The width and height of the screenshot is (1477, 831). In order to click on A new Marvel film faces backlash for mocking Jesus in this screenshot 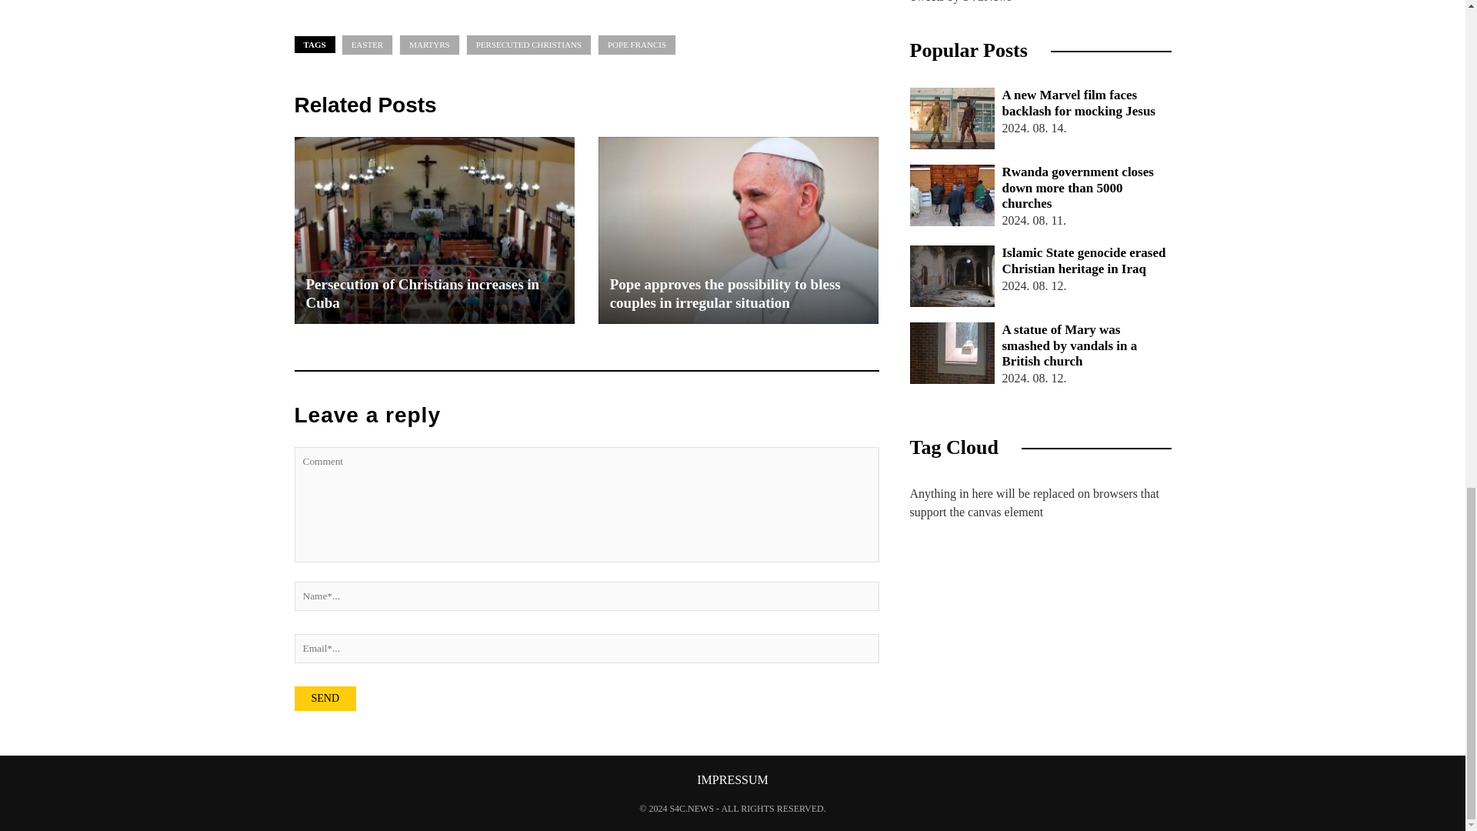, I will do `click(1040, 103)`.